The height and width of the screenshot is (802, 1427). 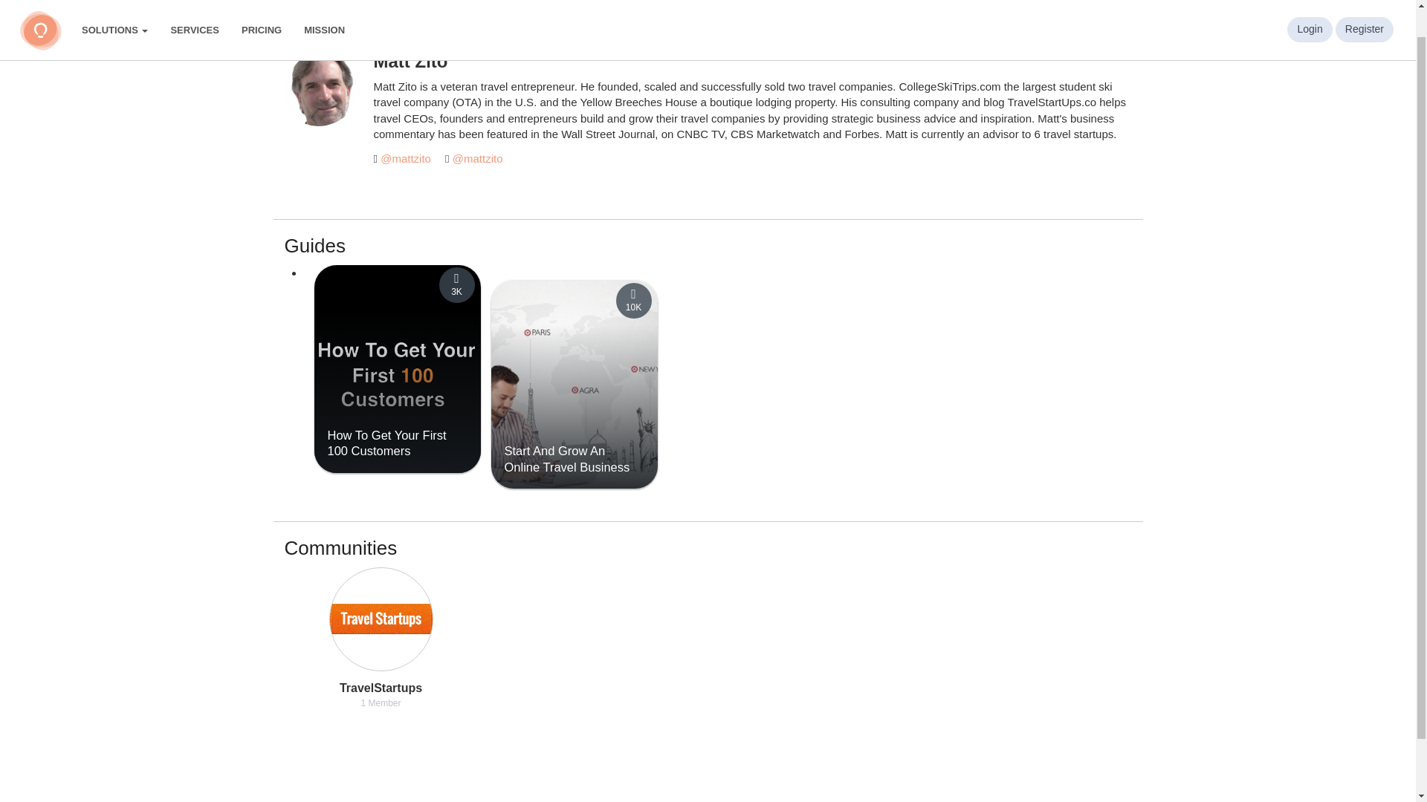 What do you see at coordinates (566, 459) in the screenshot?
I see `Start And Grow An Online Travel Business` at bounding box center [566, 459].